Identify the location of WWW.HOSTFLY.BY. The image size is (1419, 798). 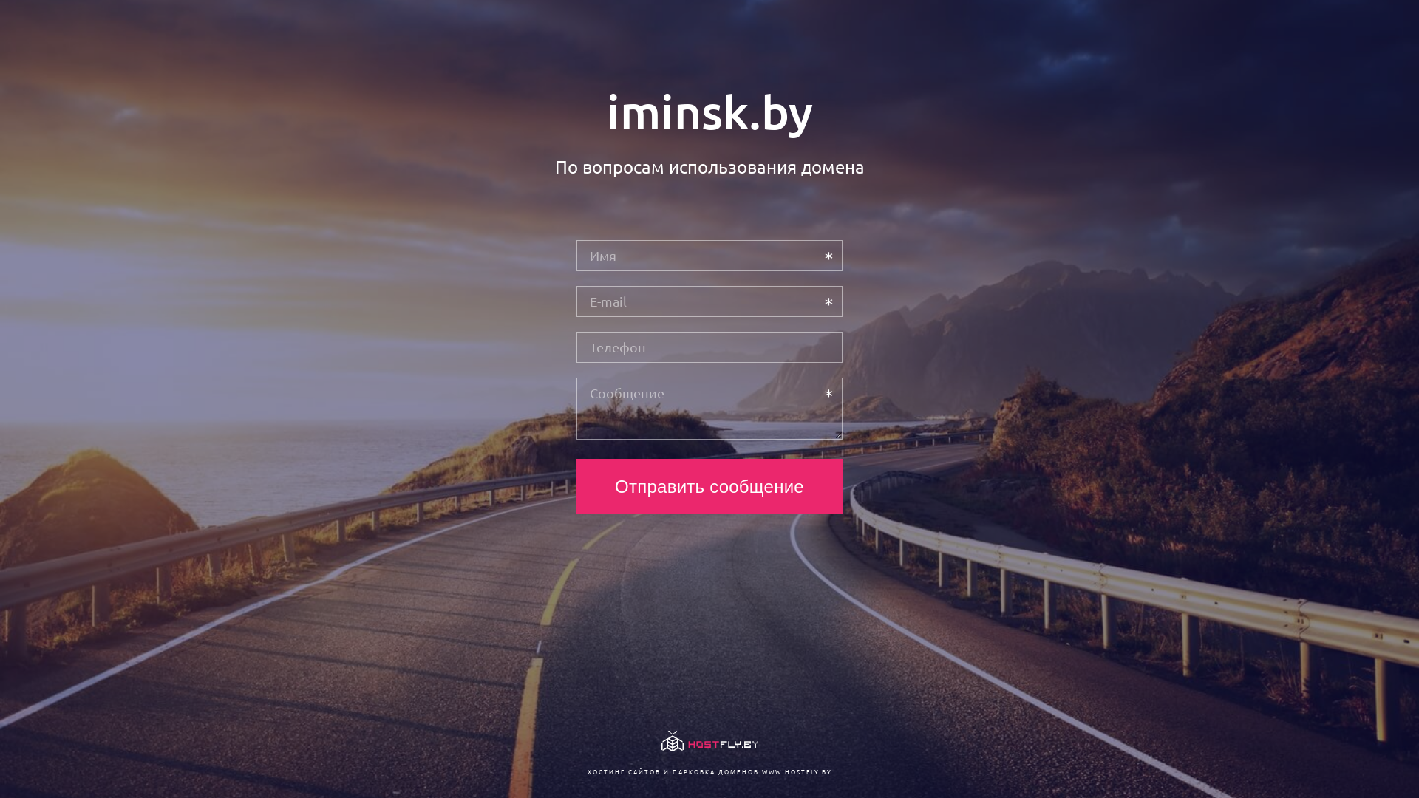
(797, 771).